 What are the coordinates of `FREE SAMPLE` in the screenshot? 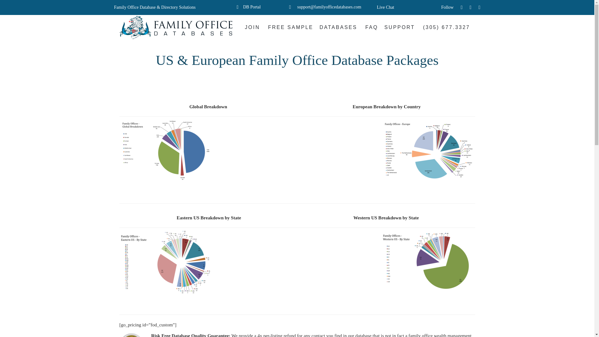 It's located at (290, 27).